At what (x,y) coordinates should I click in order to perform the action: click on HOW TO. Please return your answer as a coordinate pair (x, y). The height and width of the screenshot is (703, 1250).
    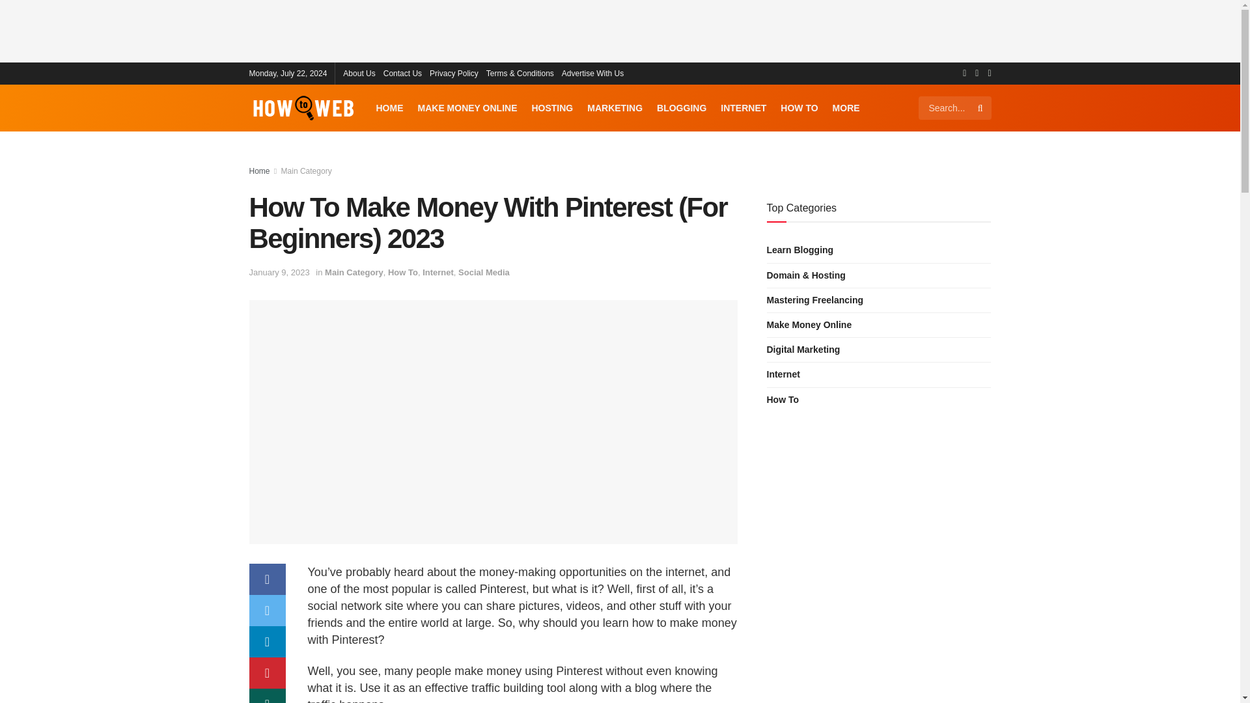
    Looking at the image, I should click on (798, 107).